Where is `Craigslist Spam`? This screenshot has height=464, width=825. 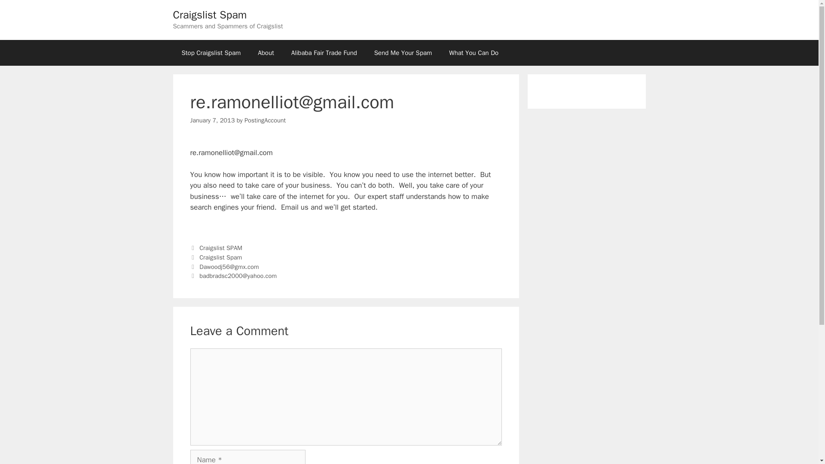 Craigslist Spam is located at coordinates (220, 257).